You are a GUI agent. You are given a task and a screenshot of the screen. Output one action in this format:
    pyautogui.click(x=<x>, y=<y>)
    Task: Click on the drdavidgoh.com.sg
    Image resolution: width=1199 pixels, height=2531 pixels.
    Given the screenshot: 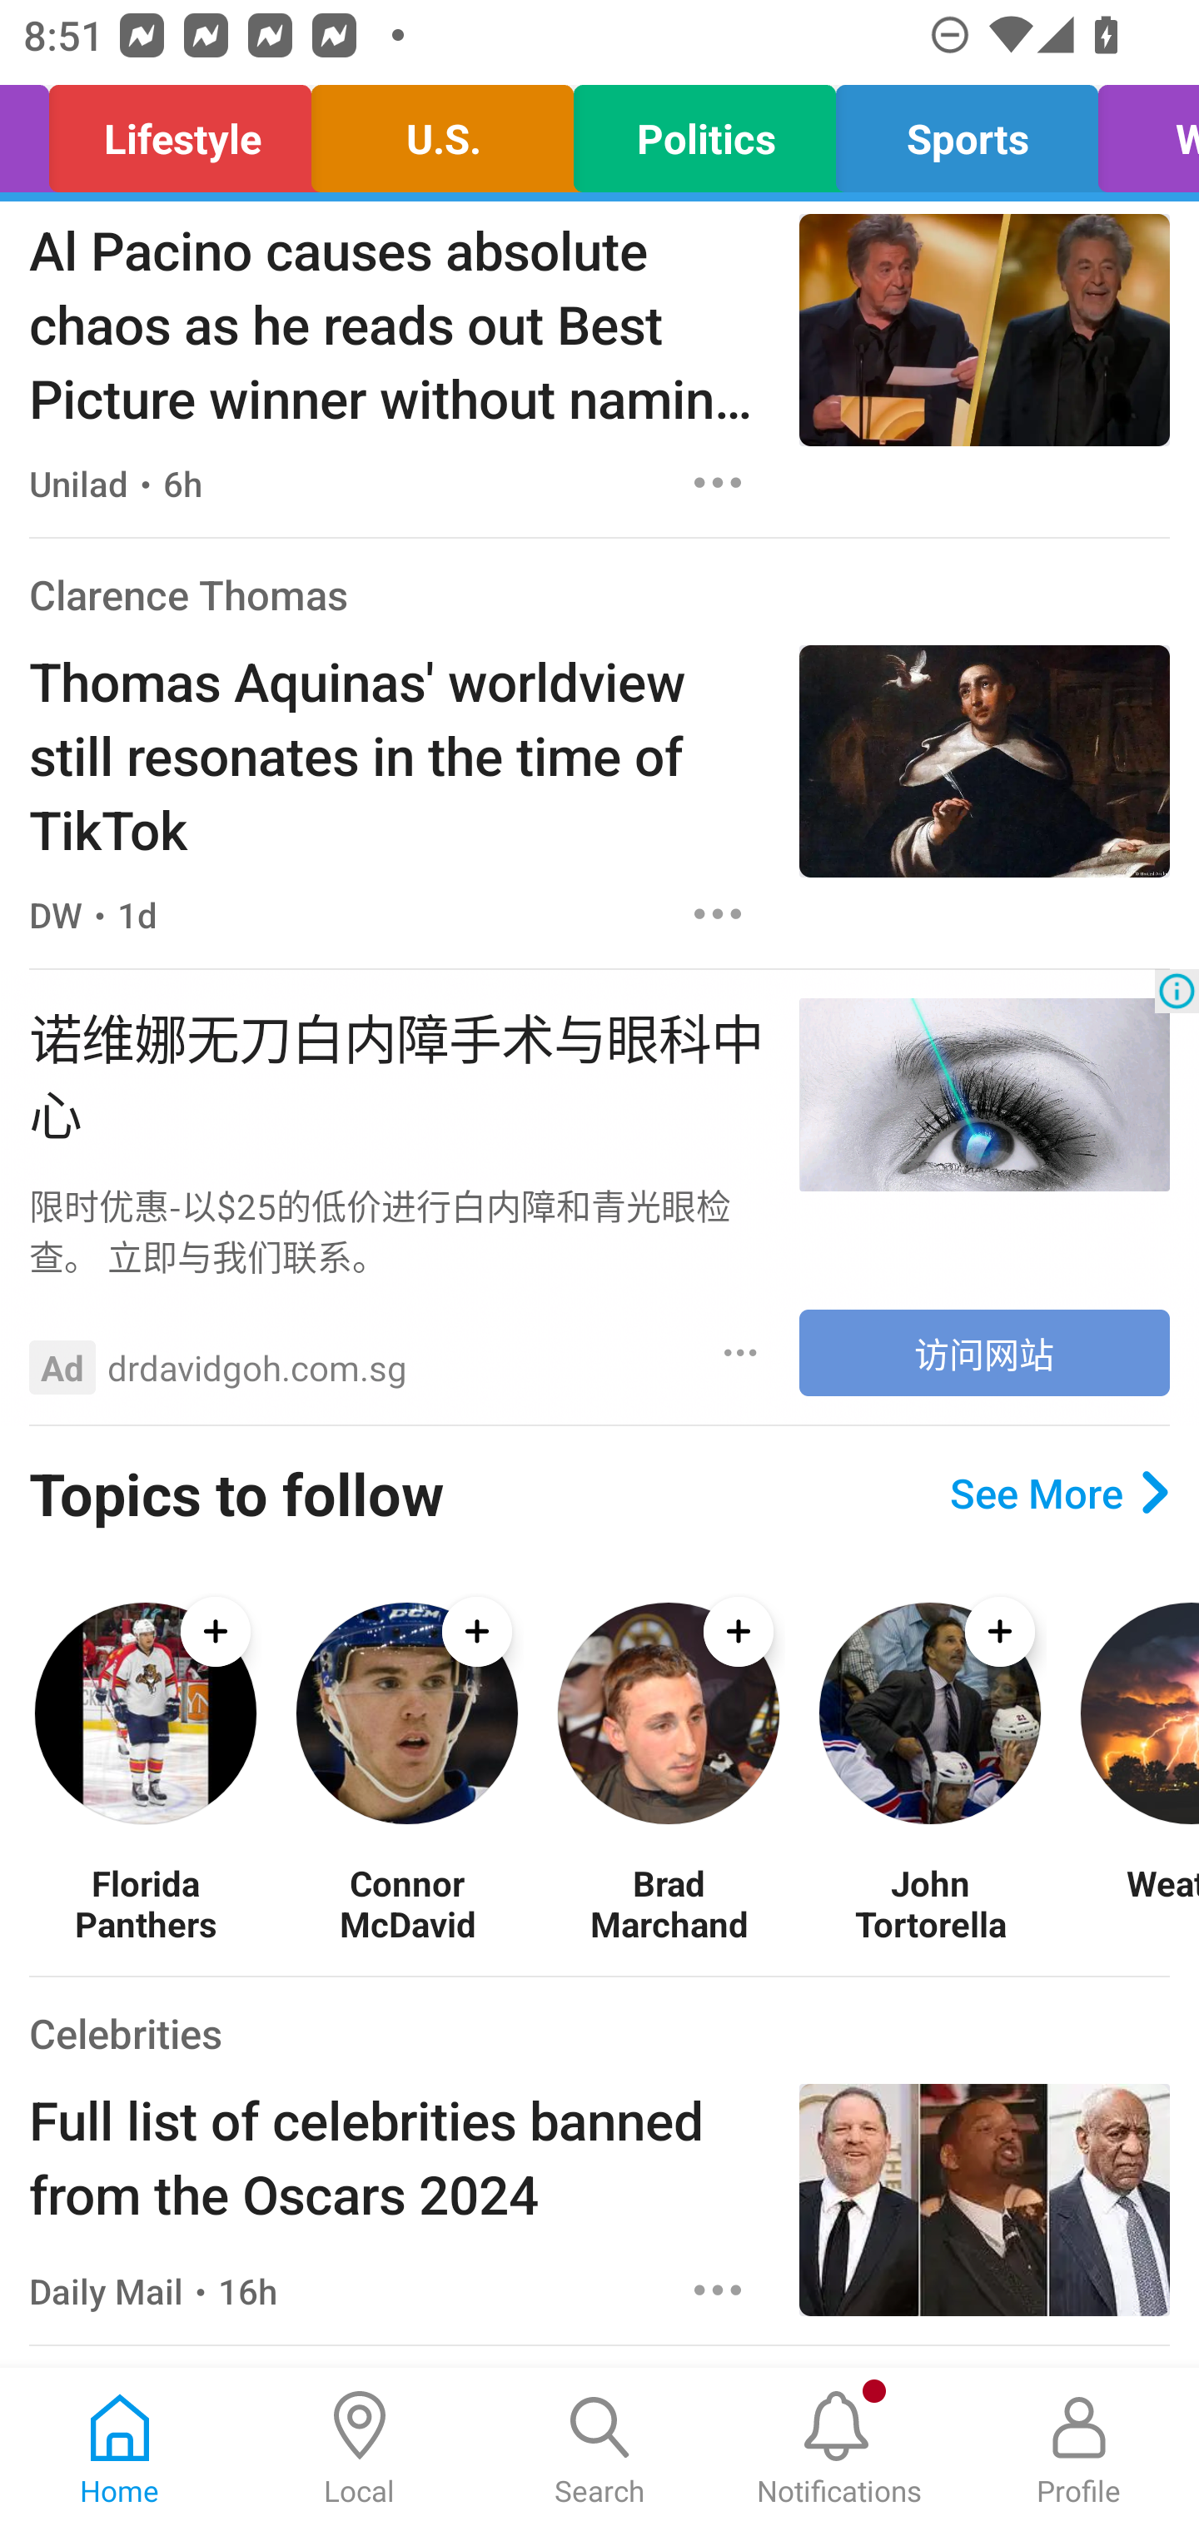 What is the action you would take?
    pyautogui.click(x=257, y=1368)
    